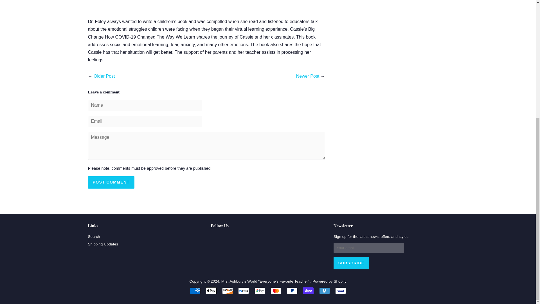 The width and height of the screenshot is (540, 304). What do you see at coordinates (211, 290) in the screenshot?
I see `Apple Pay` at bounding box center [211, 290].